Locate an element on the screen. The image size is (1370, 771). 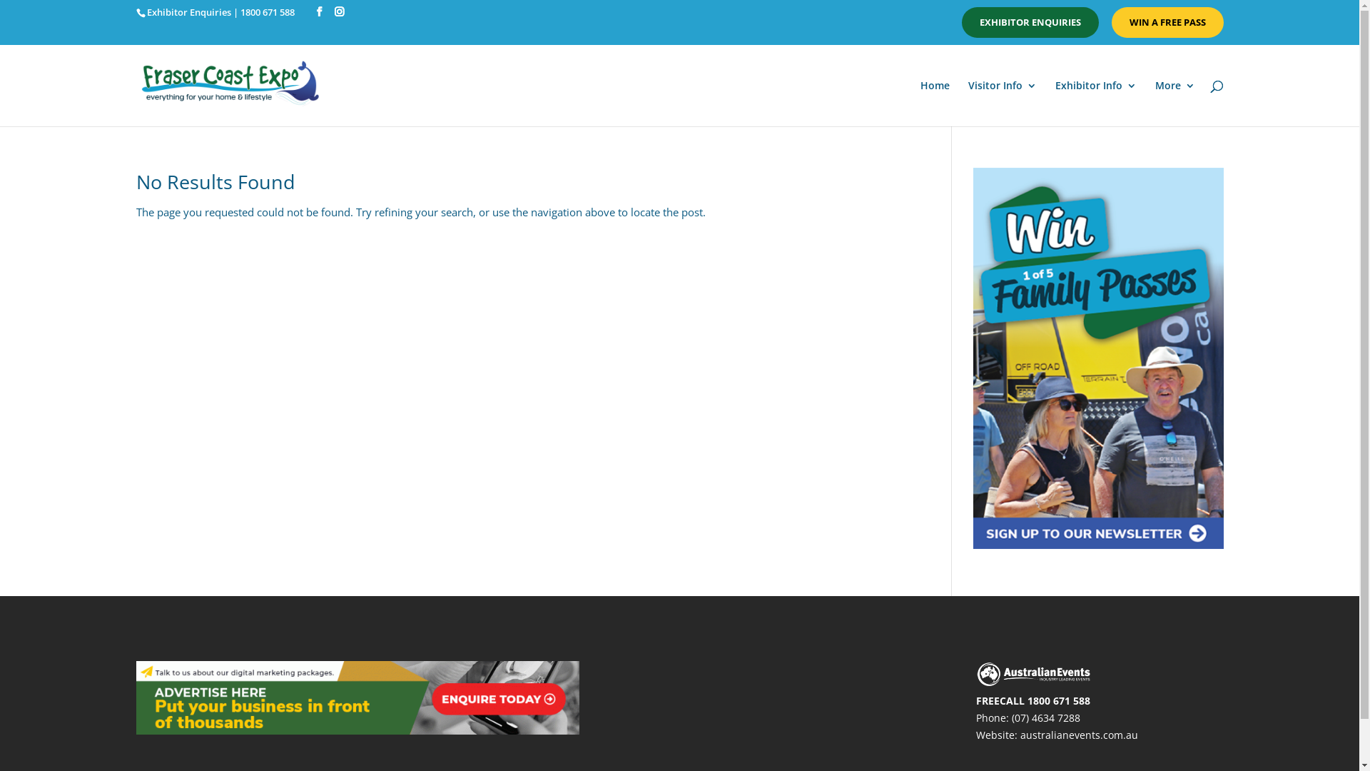
EXHIBITOR ENQUIRIES is located at coordinates (1030, 23).